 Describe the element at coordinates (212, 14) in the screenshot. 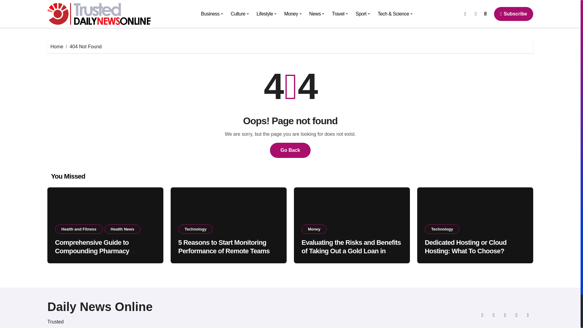

I see `Business` at that location.